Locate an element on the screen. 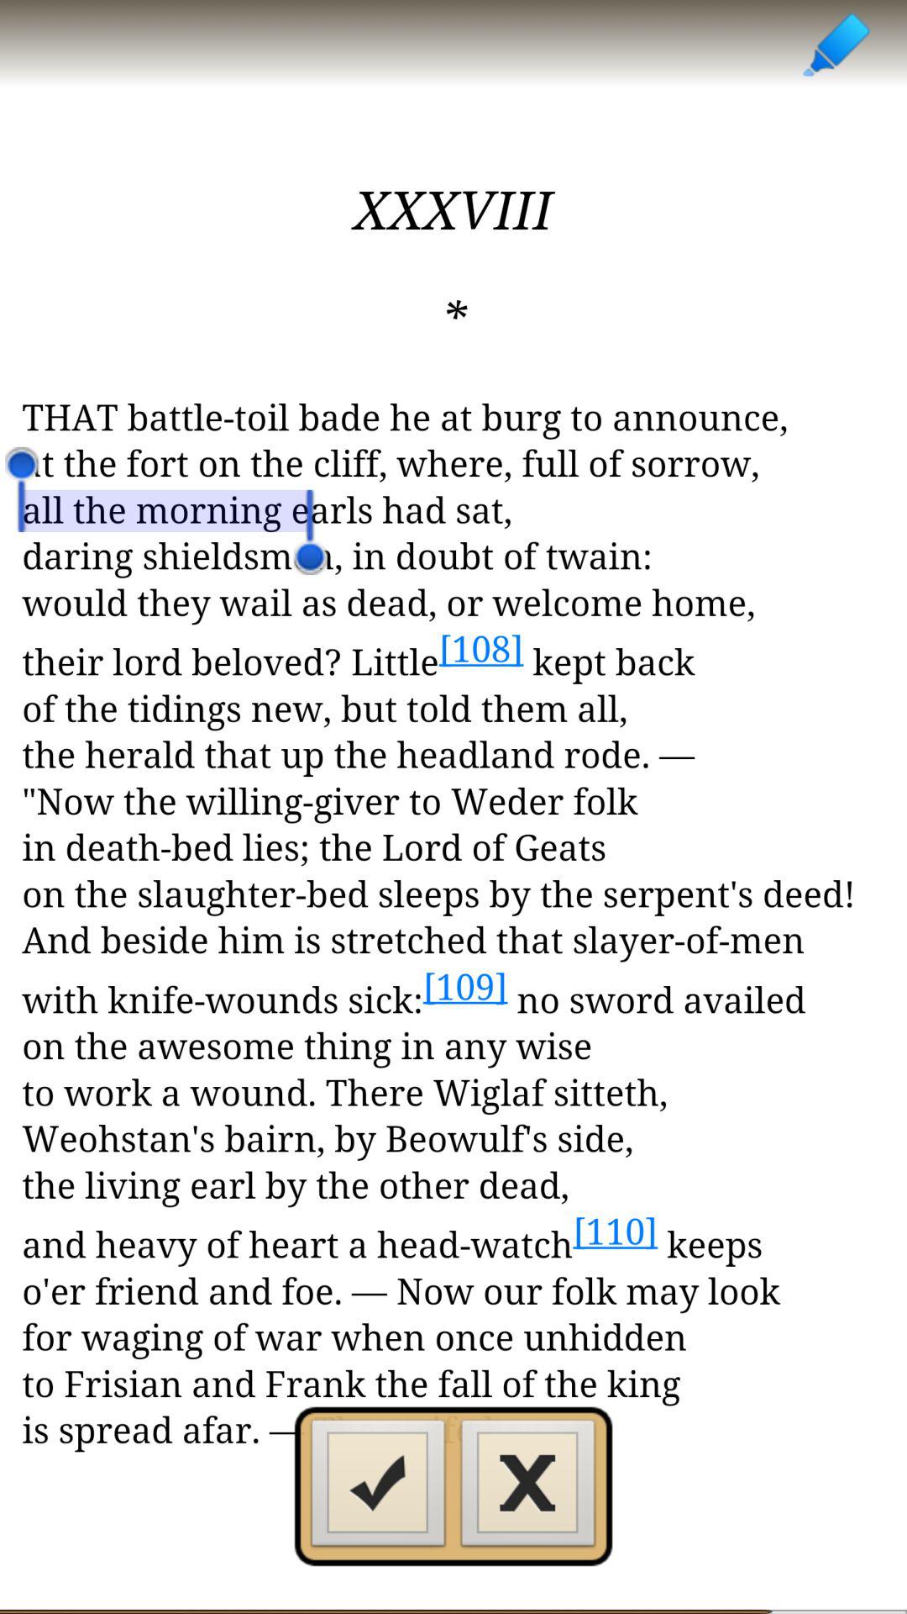  adding button is located at coordinates (378, 1488).